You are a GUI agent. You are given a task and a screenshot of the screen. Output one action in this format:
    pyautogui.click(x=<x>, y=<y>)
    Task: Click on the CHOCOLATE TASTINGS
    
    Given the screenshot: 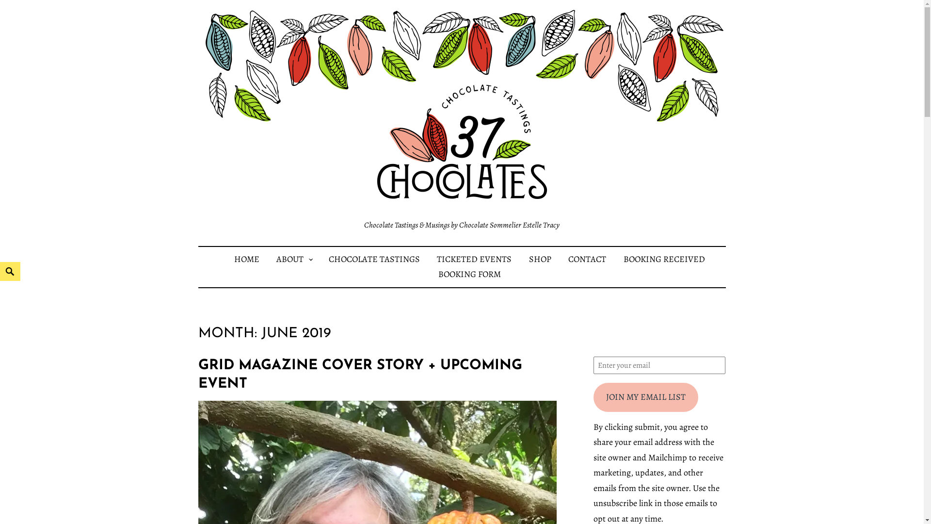 What is the action you would take?
    pyautogui.click(x=374, y=259)
    